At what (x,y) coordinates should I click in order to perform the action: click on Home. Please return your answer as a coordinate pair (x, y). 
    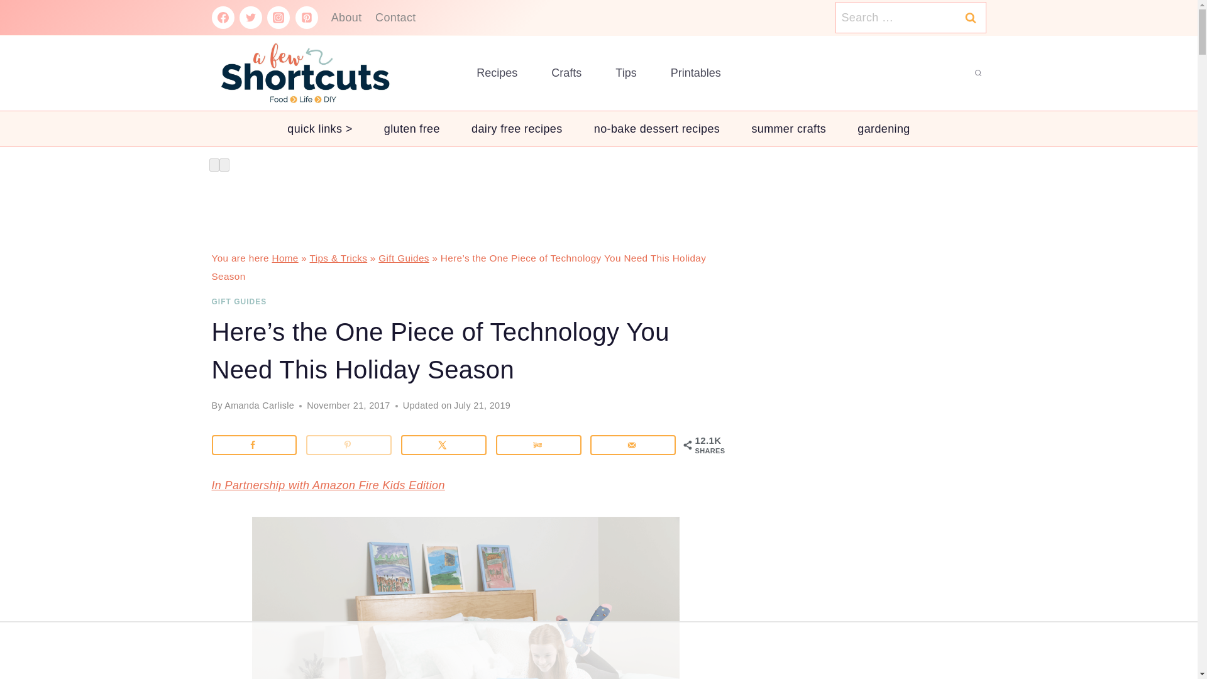
    Looking at the image, I should click on (285, 258).